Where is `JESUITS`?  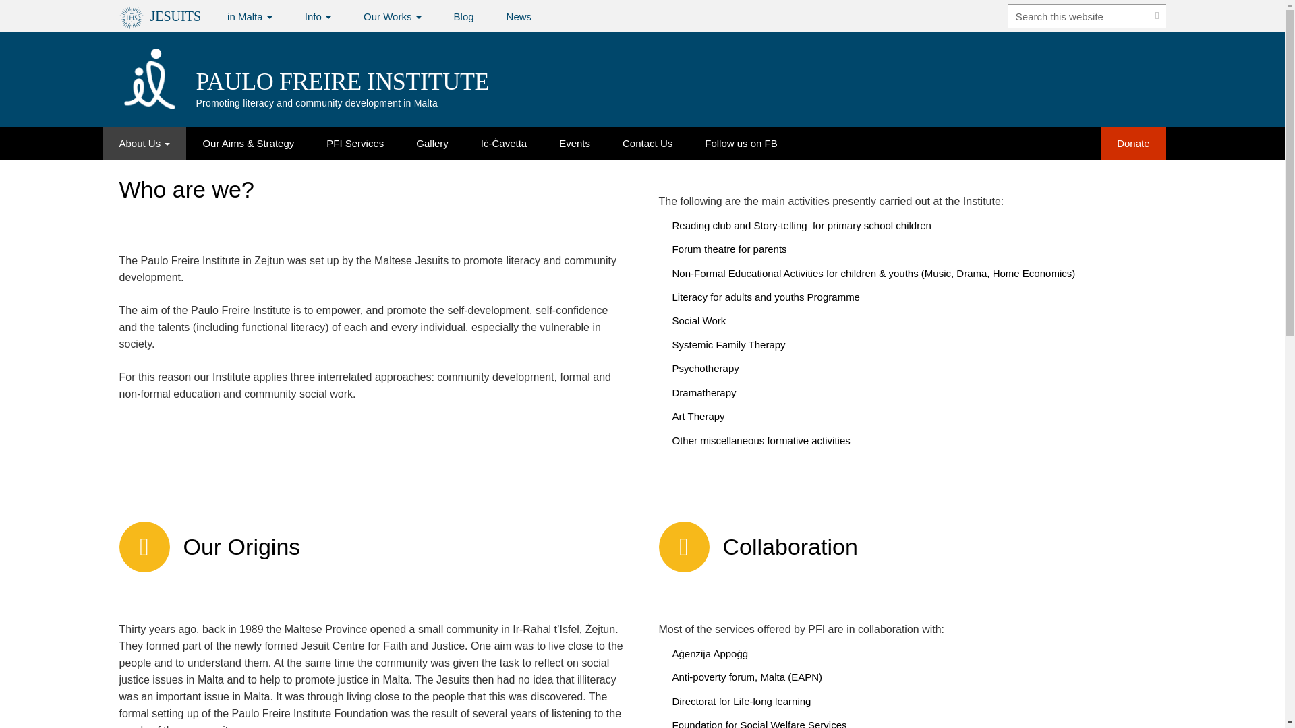
JESUITS is located at coordinates (159, 16).